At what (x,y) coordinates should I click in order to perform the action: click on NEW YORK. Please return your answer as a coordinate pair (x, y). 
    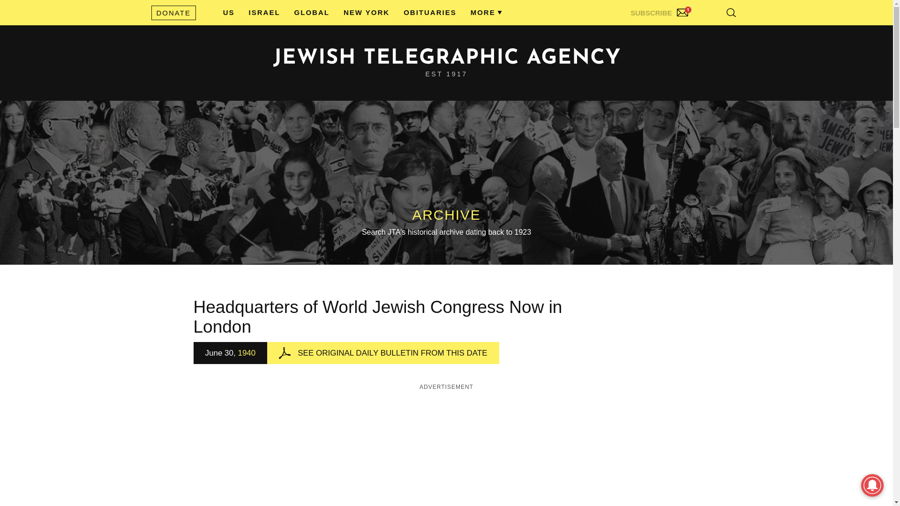
    Looking at the image, I should click on (367, 12).